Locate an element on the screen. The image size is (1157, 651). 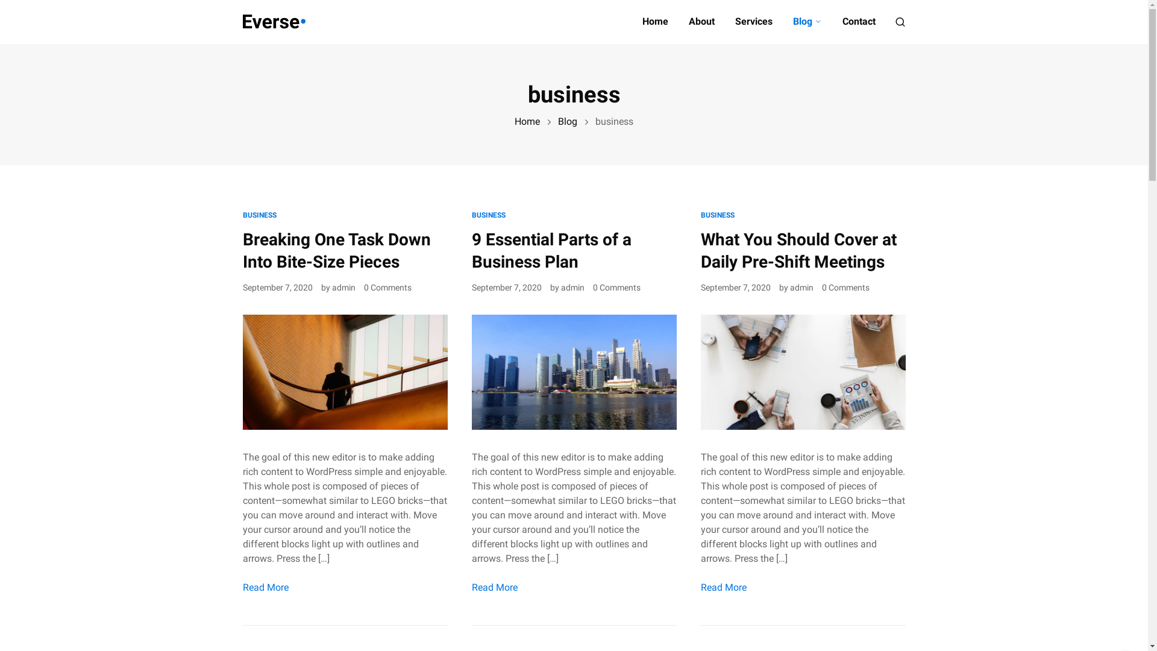
by admin is located at coordinates (566, 288).